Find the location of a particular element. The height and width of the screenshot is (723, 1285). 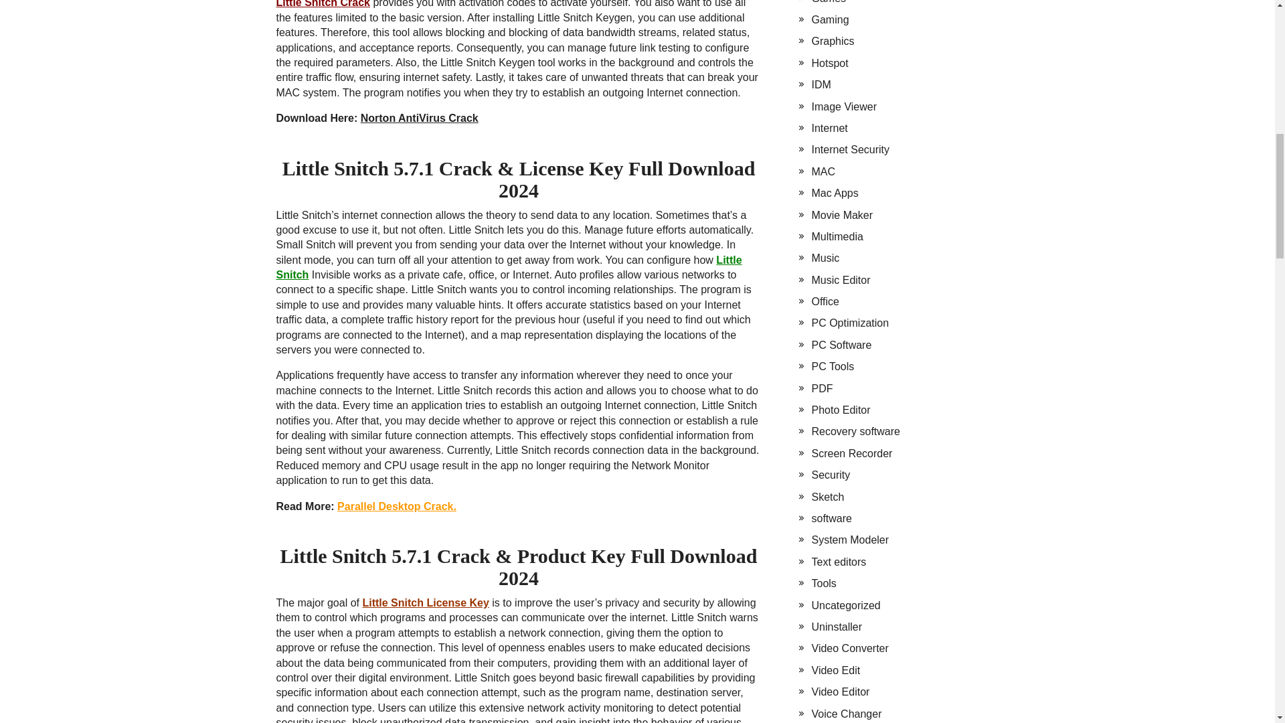

Parallel Desktop Crack. is located at coordinates (396, 506).